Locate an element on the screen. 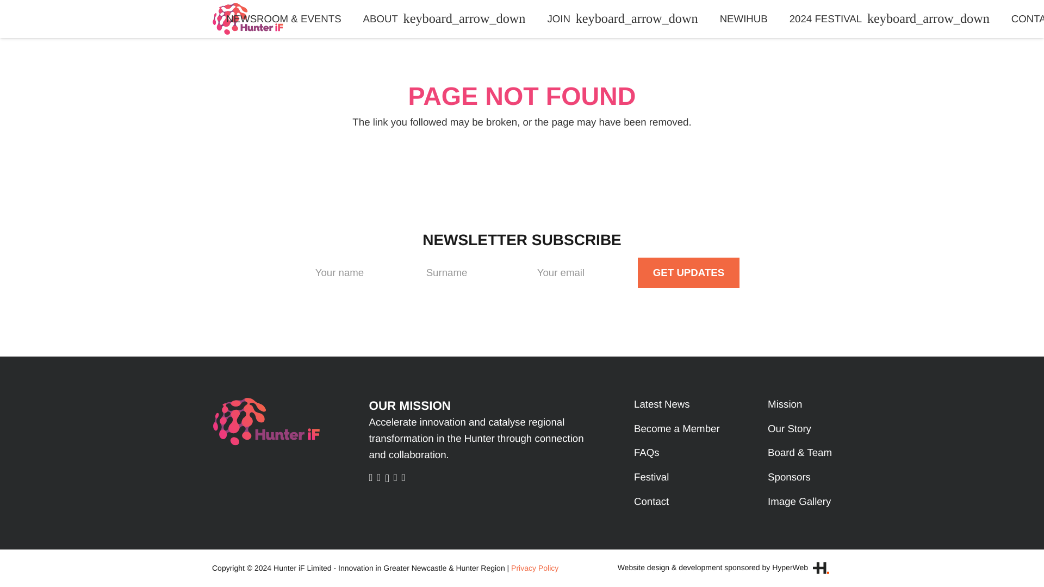 This screenshot has height=587, width=1044. Become a Member is located at coordinates (676, 428).